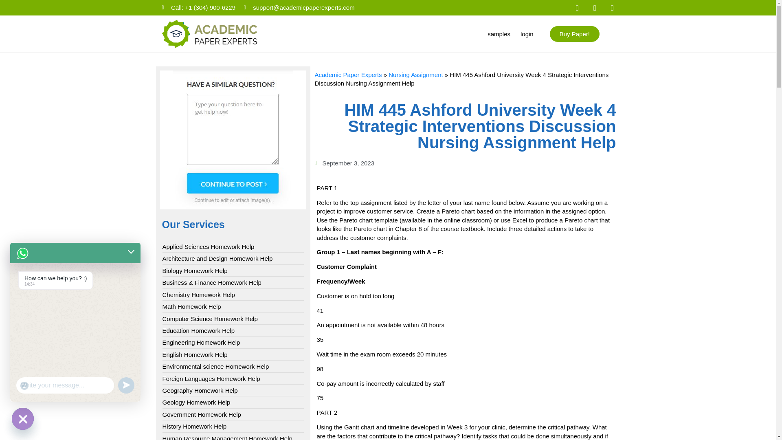 This screenshot has height=440, width=782. What do you see at coordinates (201, 414) in the screenshot?
I see `Government Homework Help` at bounding box center [201, 414].